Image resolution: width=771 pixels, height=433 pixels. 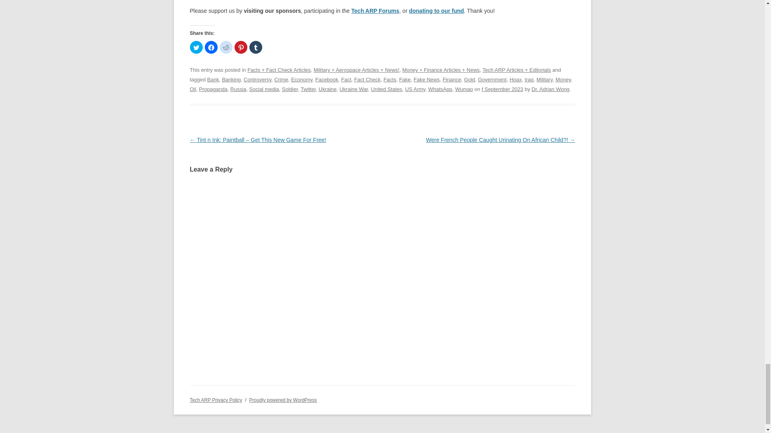 What do you see at coordinates (283, 400) in the screenshot?
I see `Semantic Personal Publishing Platform` at bounding box center [283, 400].